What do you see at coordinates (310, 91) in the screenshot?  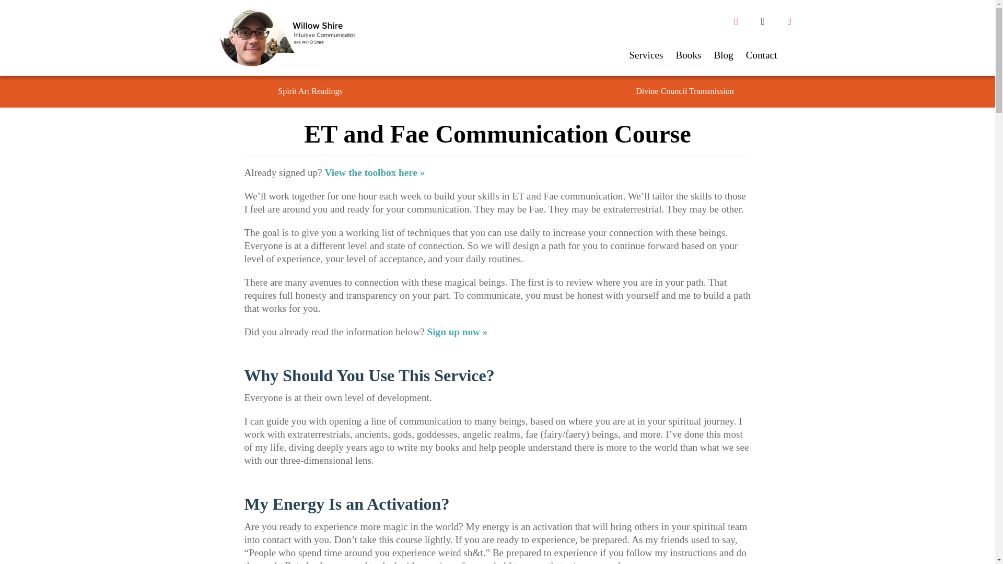 I see `Spirit Art Readings` at bounding box center [310, 91].